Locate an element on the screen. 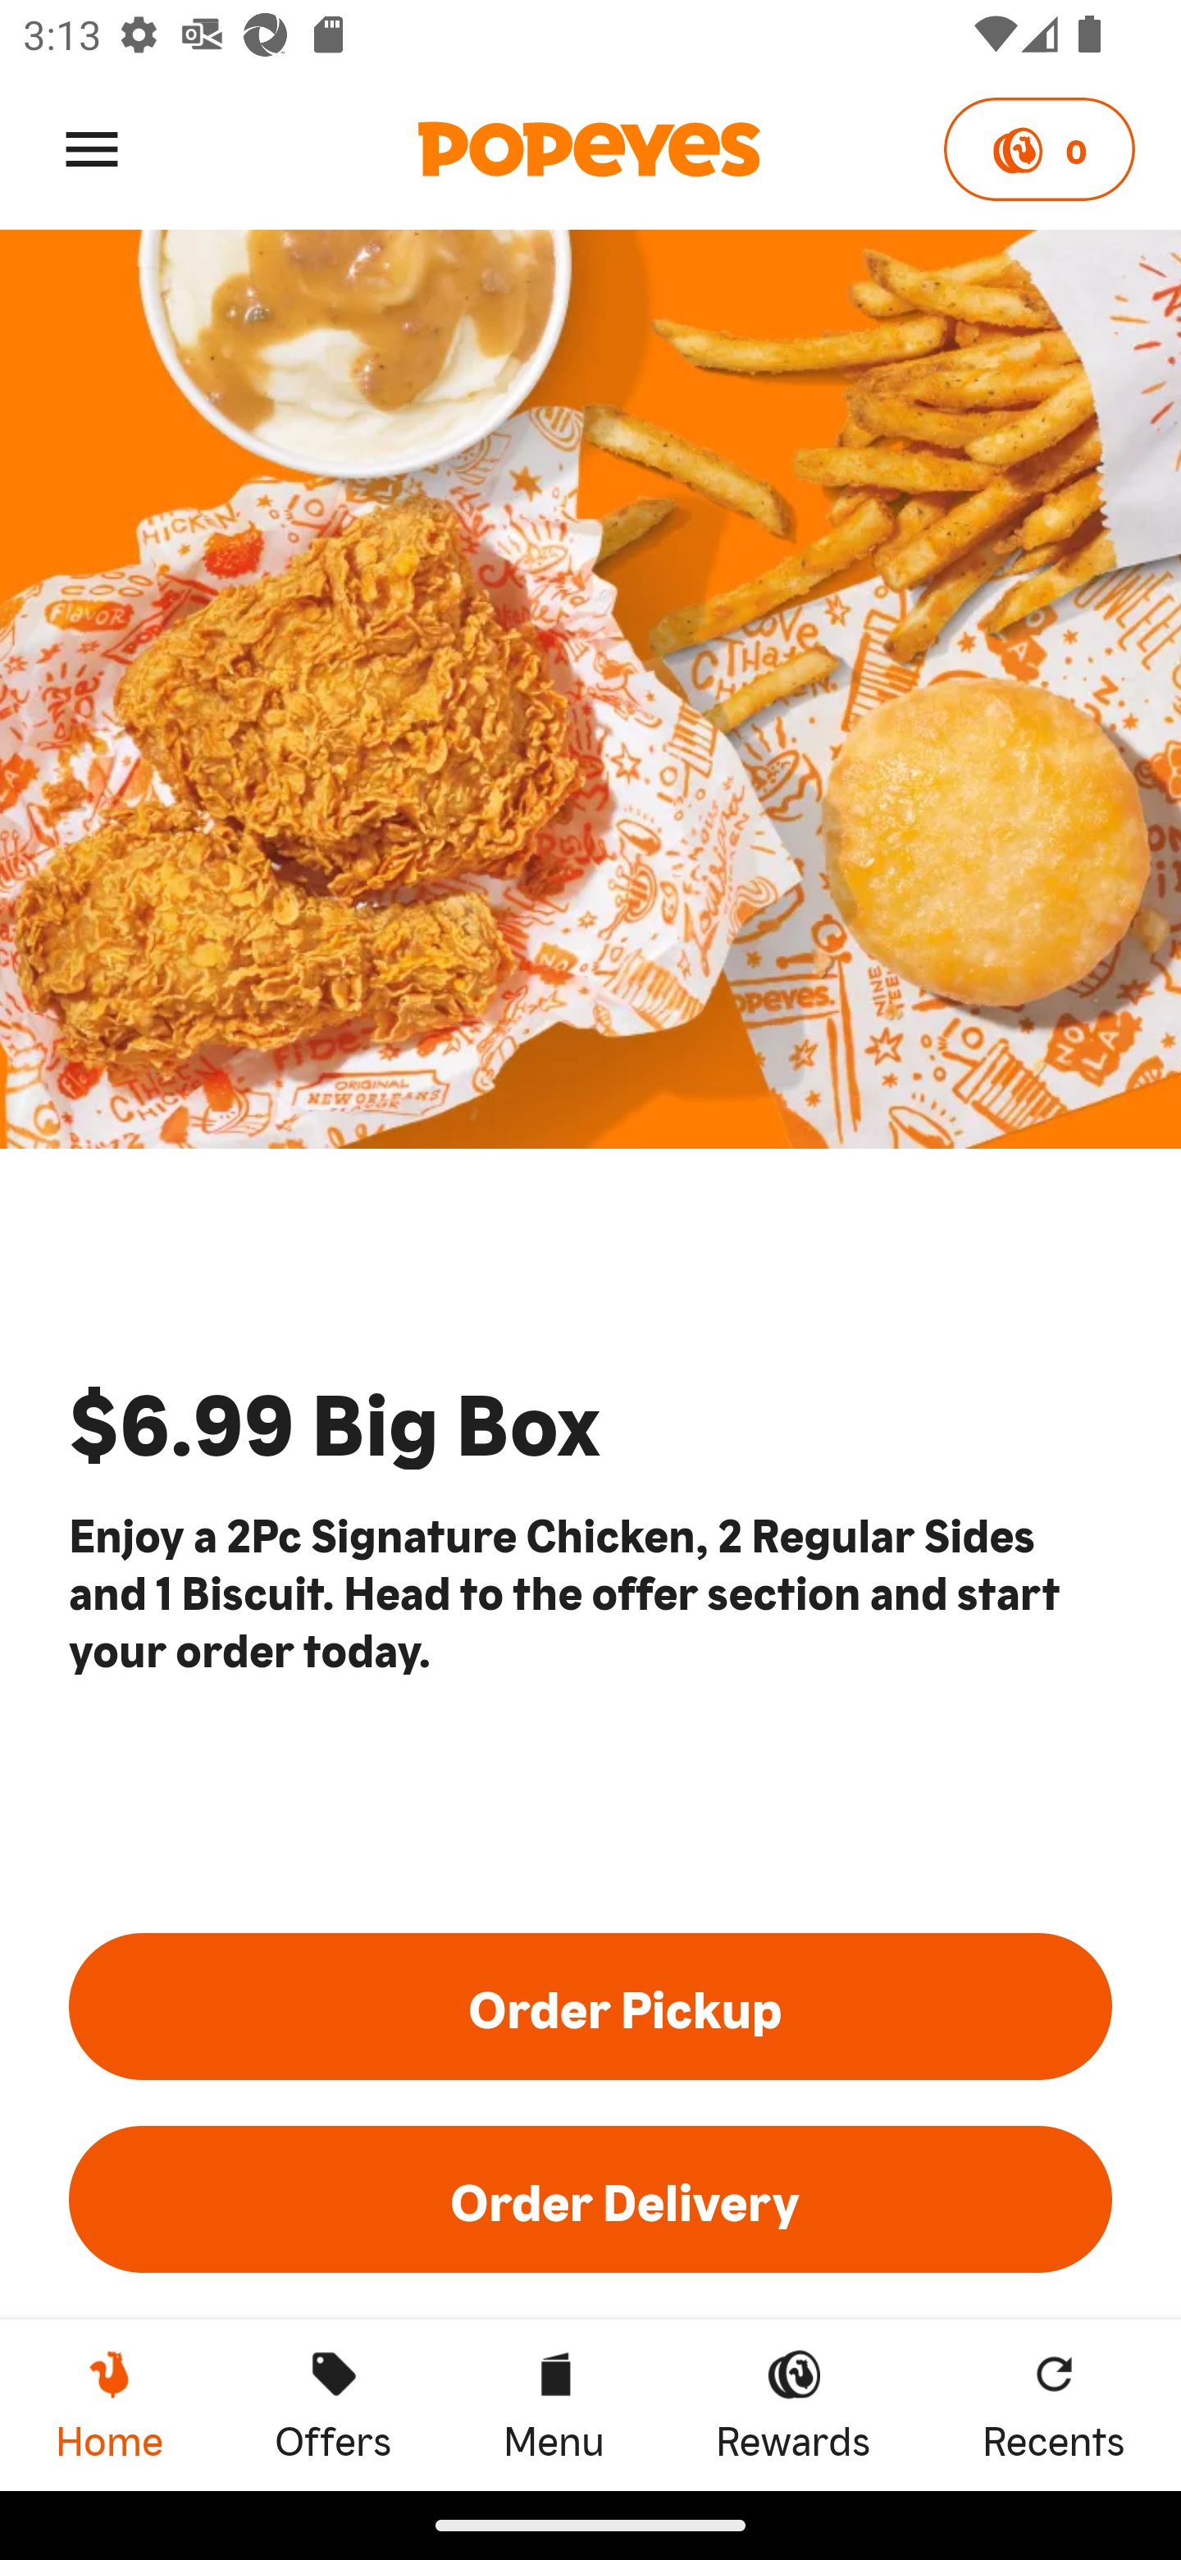 Image resolution: width=1181 pixels, height=2560 pixels. Menu Menu Menu is located at coordinates (553, 2404).